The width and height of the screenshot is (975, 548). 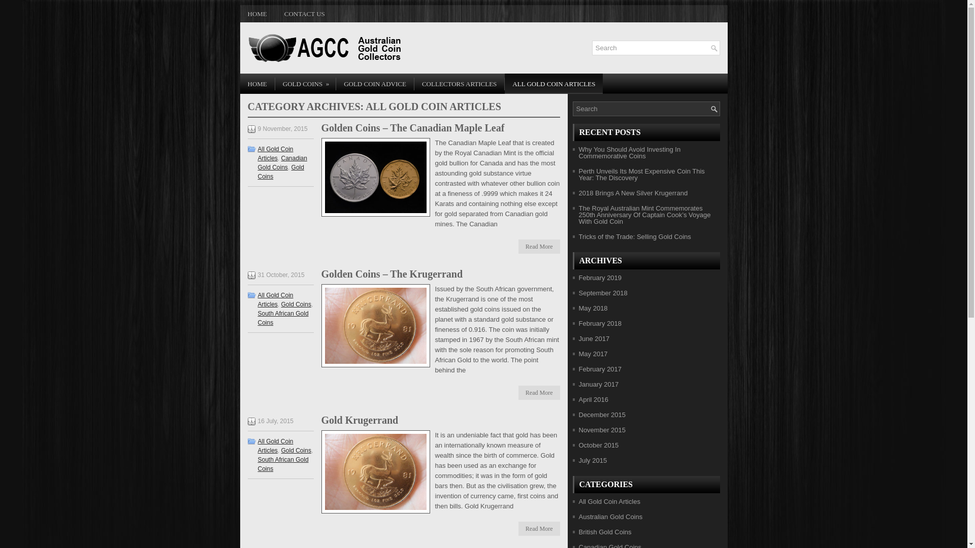 What do you see at coordinates (459, 84) in the screenshot?
I see `COLLECTORS ARTICLES` at bounding box center [459, 84].